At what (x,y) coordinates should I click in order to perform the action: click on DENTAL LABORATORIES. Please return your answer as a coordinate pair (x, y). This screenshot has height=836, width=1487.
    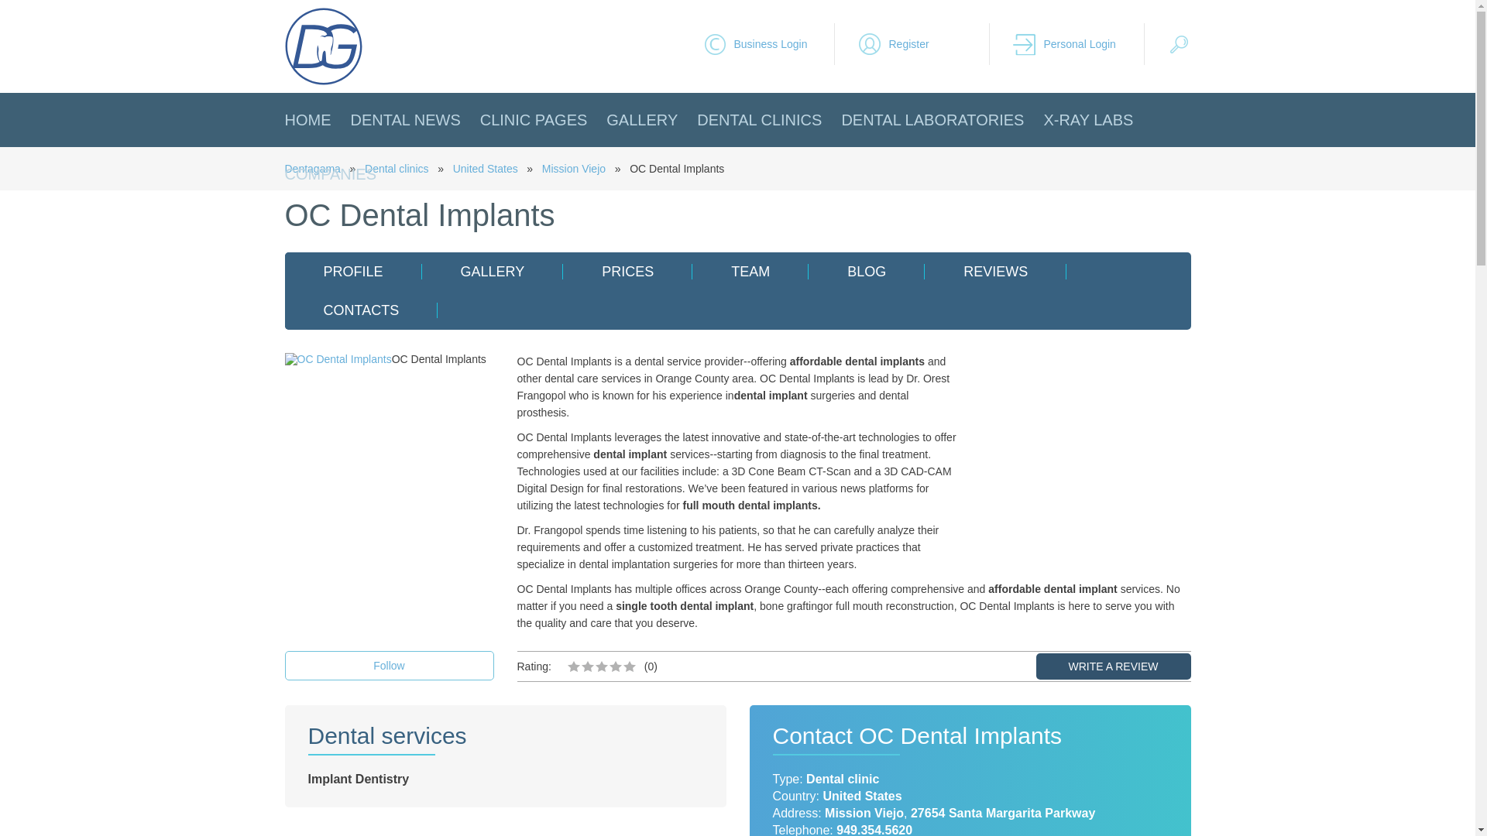
    Looking at the image, I should click on (932, 119).